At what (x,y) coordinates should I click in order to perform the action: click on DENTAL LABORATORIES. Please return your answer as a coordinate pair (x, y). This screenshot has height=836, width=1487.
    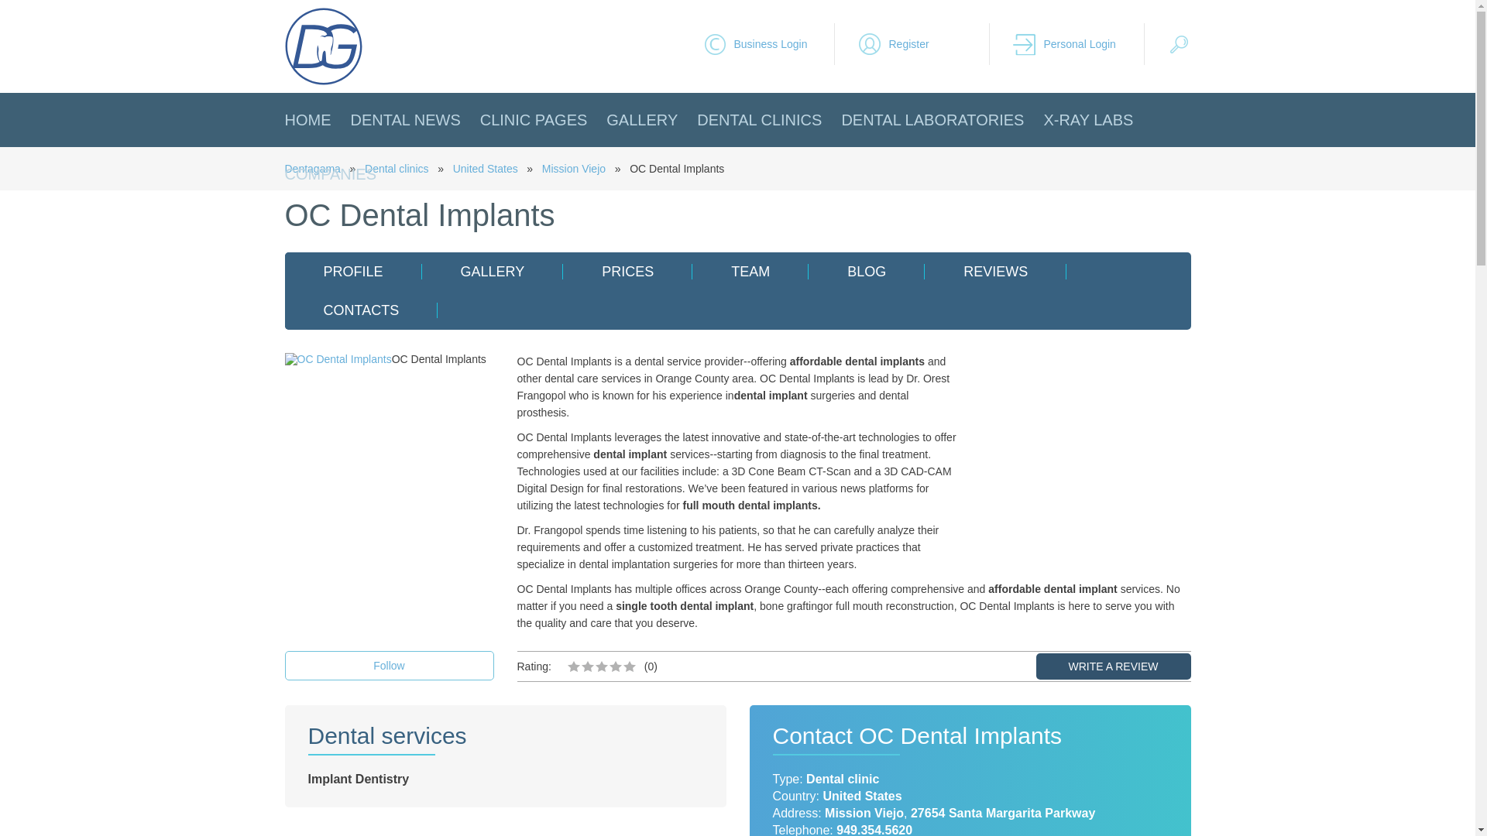
    Looking at the image, I should click on (932, 119).